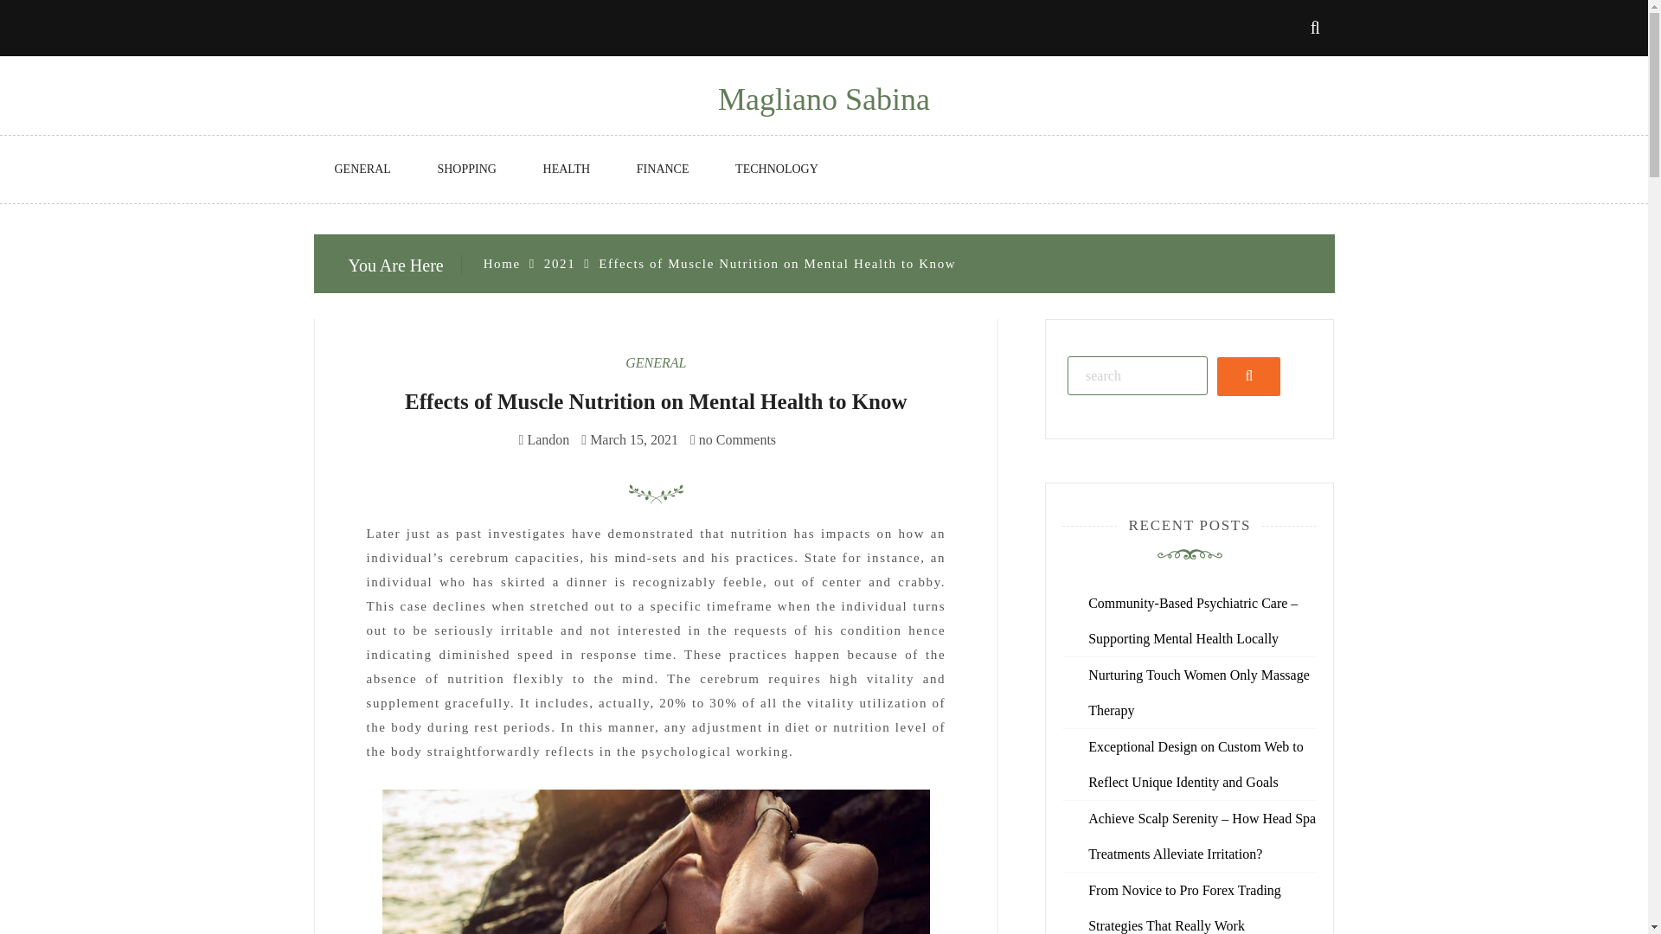 This screenshot has height=934, width=1661. I want to click on FINANCE, so click(663, 170).